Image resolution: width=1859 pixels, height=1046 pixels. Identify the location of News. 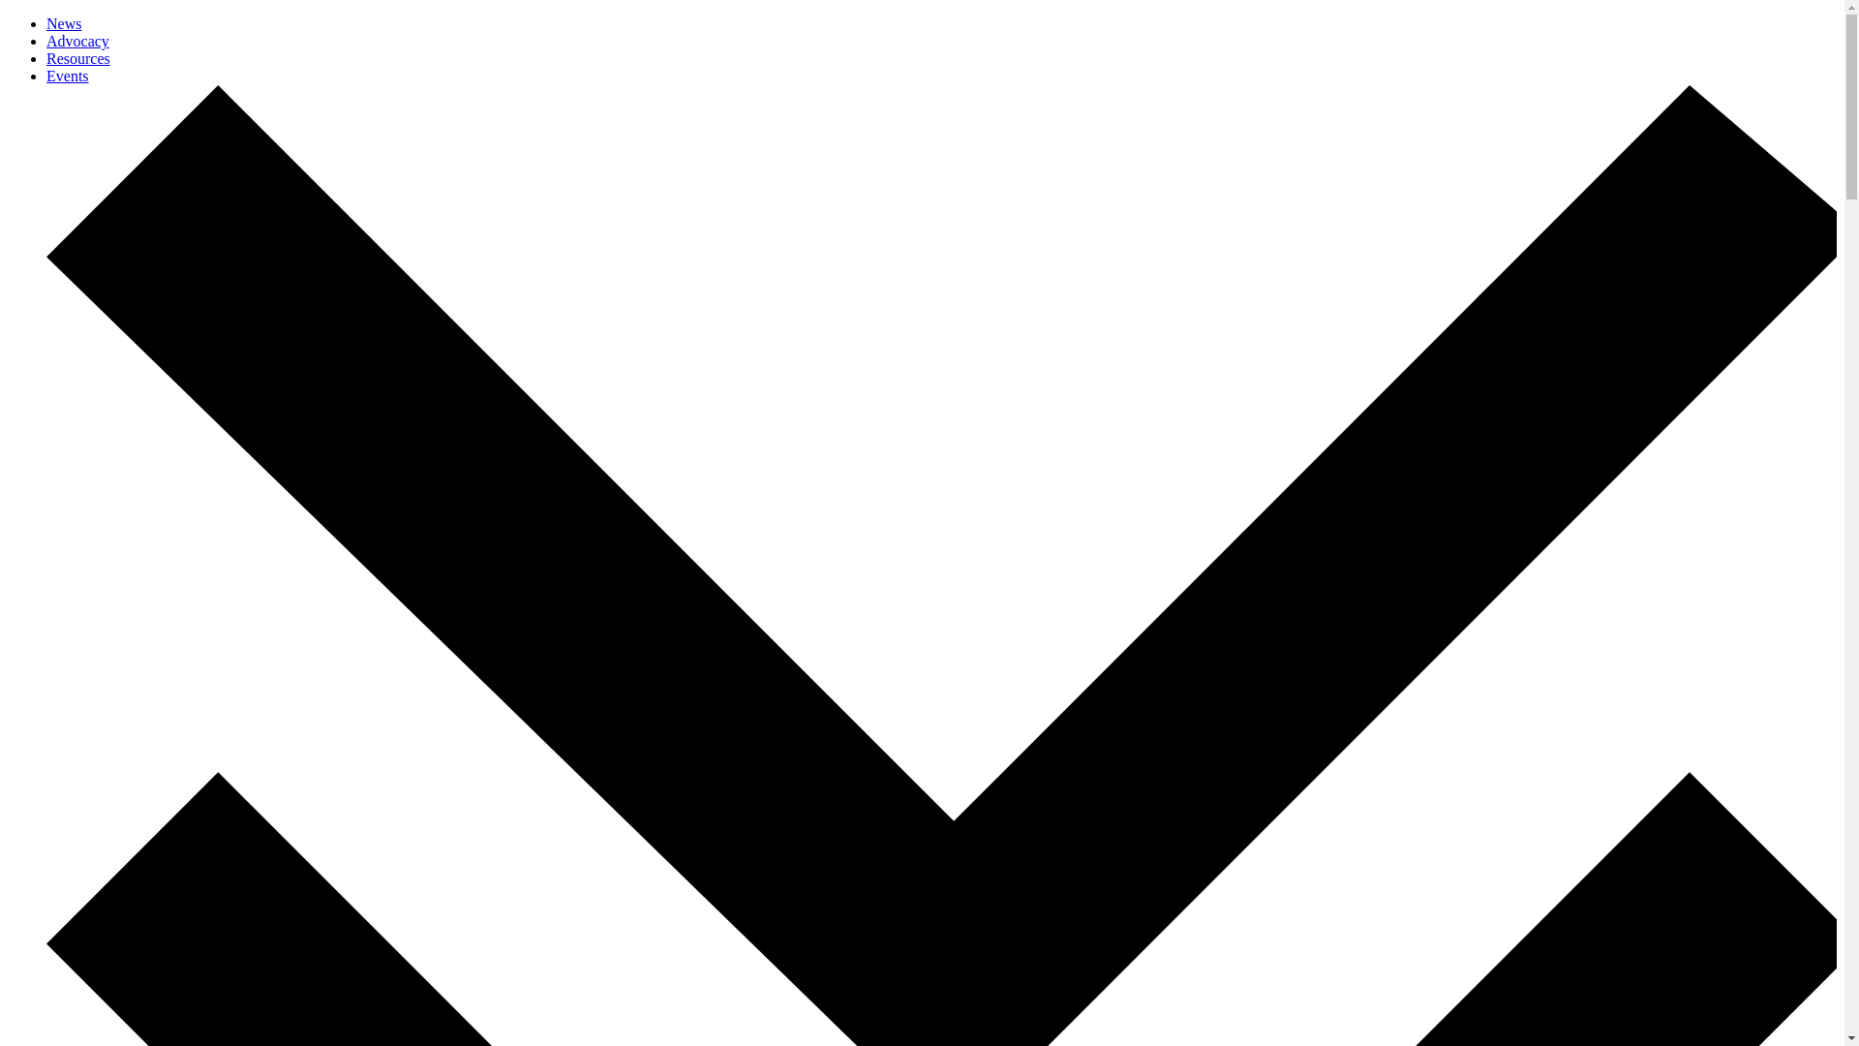
(64, 23).